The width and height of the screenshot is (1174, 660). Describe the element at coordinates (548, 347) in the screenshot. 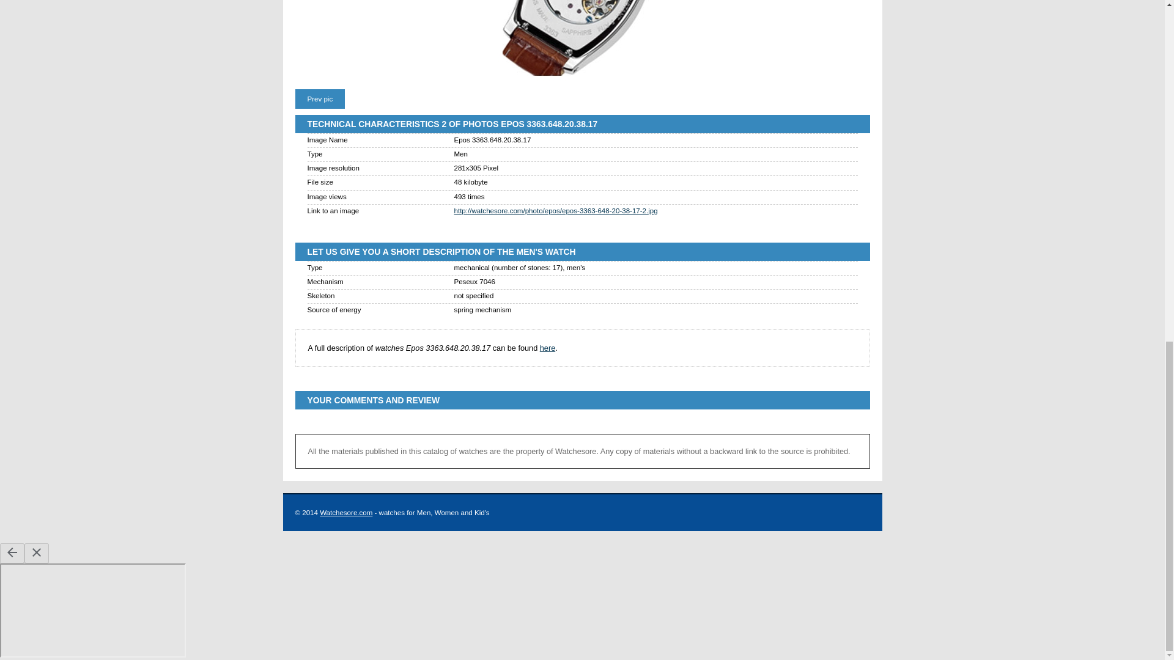

I see `here` at that location.